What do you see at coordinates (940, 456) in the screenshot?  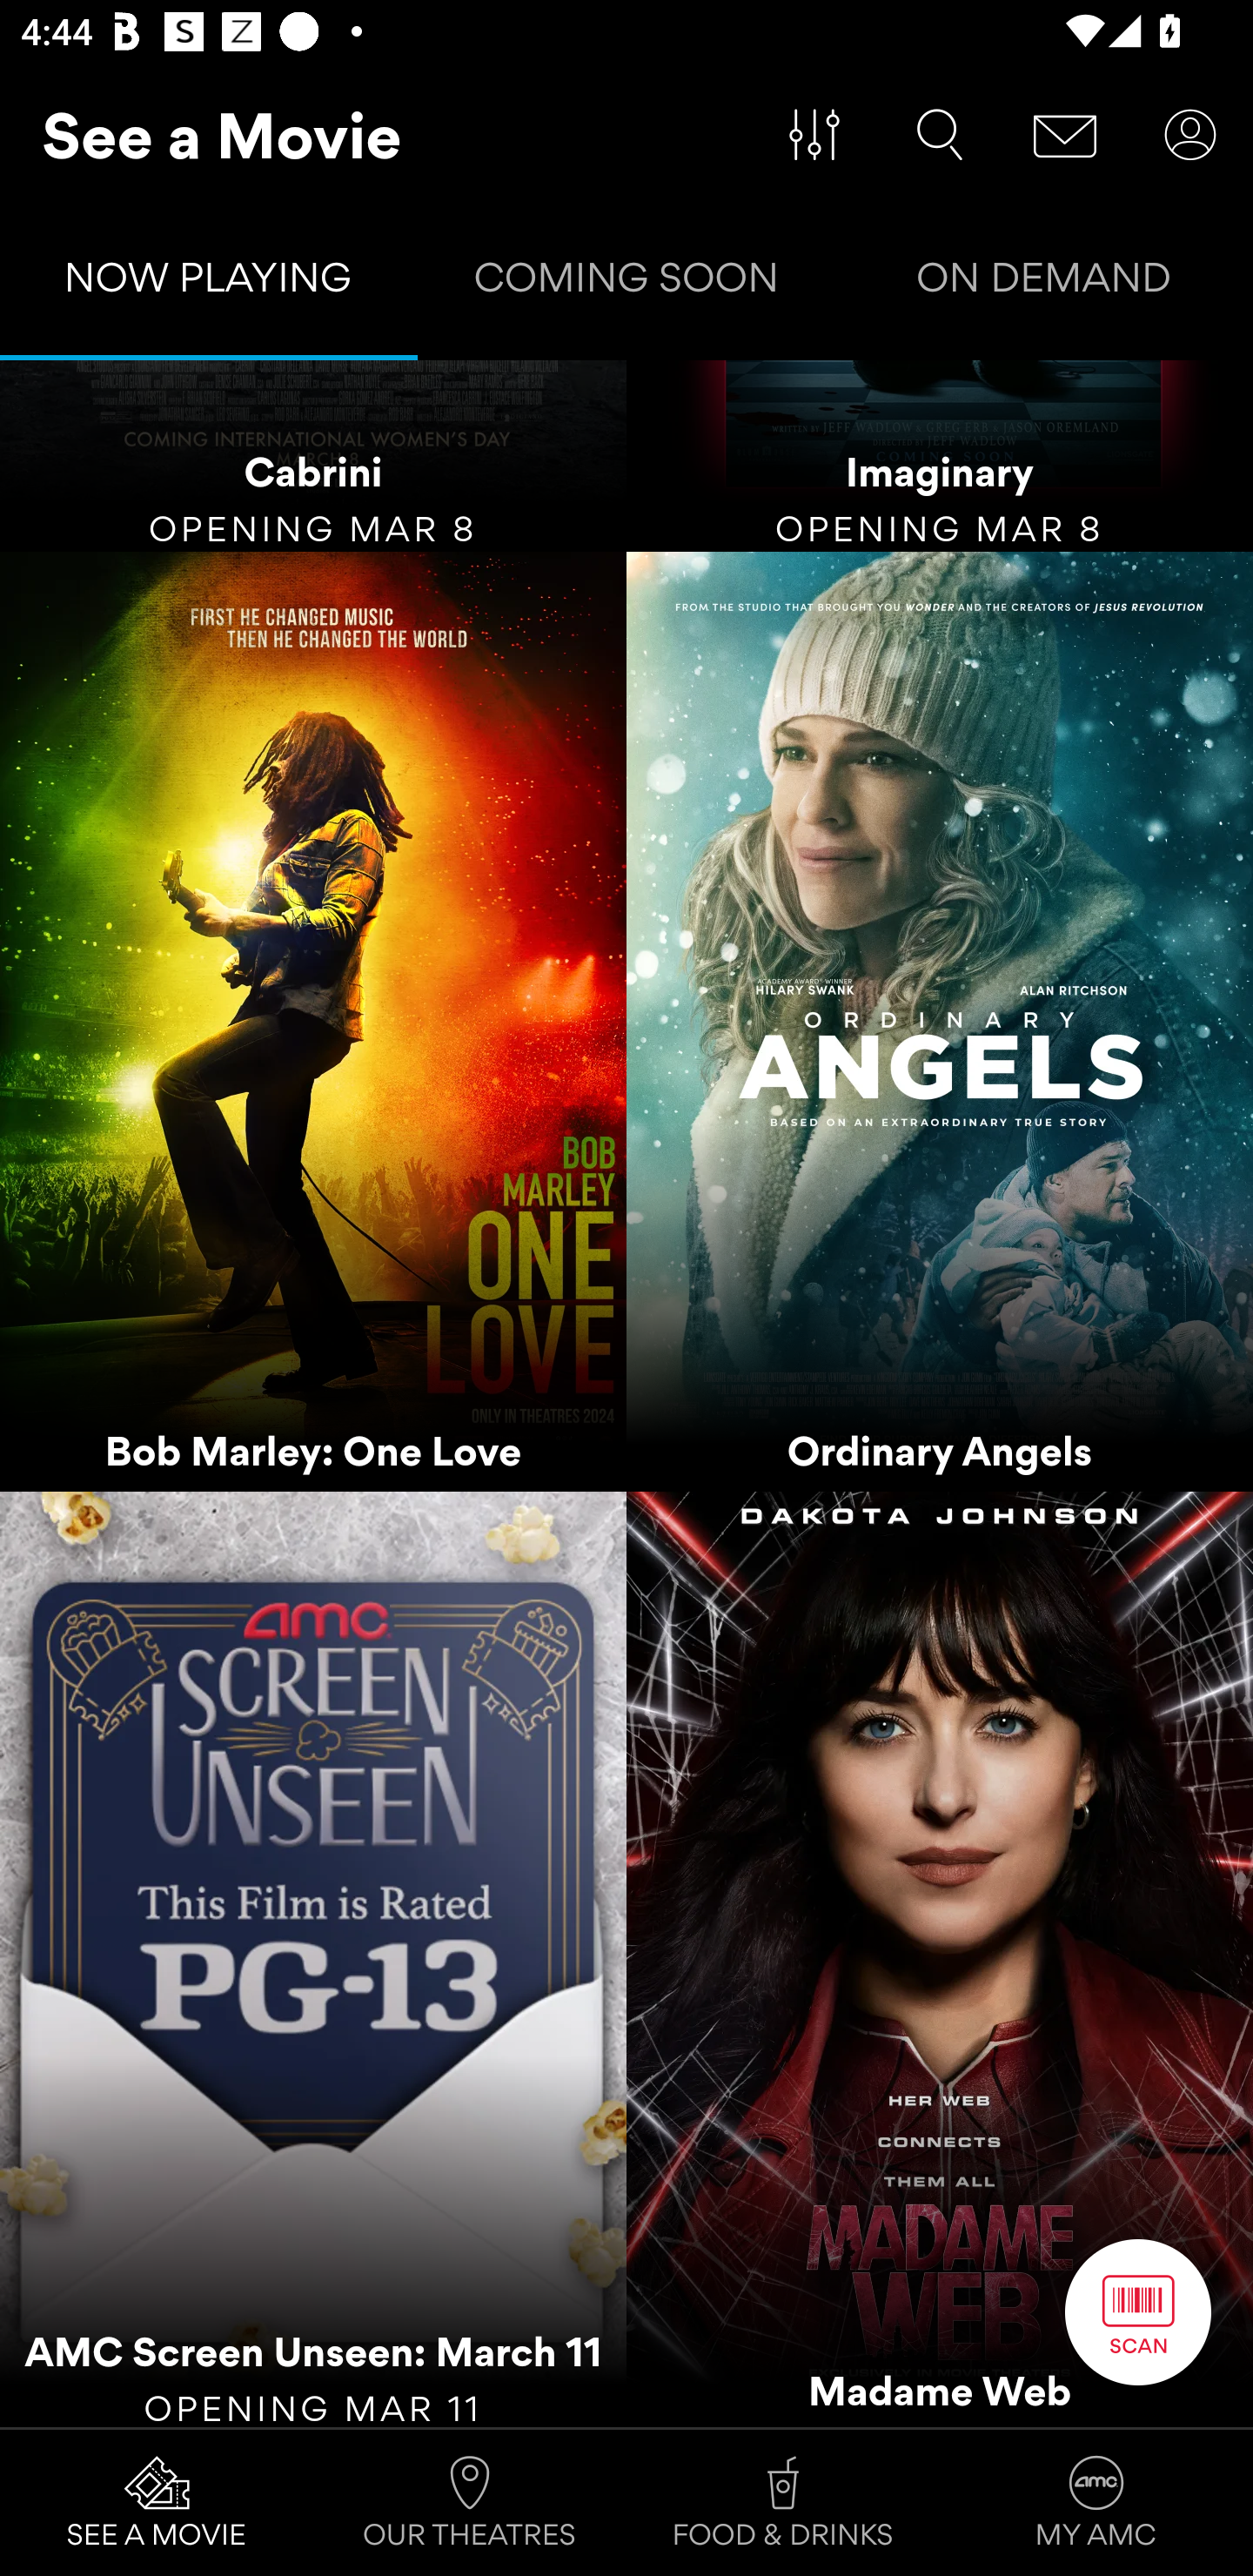 I see `Imaginary
OPENING MAR 8` at bounding box center [940, 456].